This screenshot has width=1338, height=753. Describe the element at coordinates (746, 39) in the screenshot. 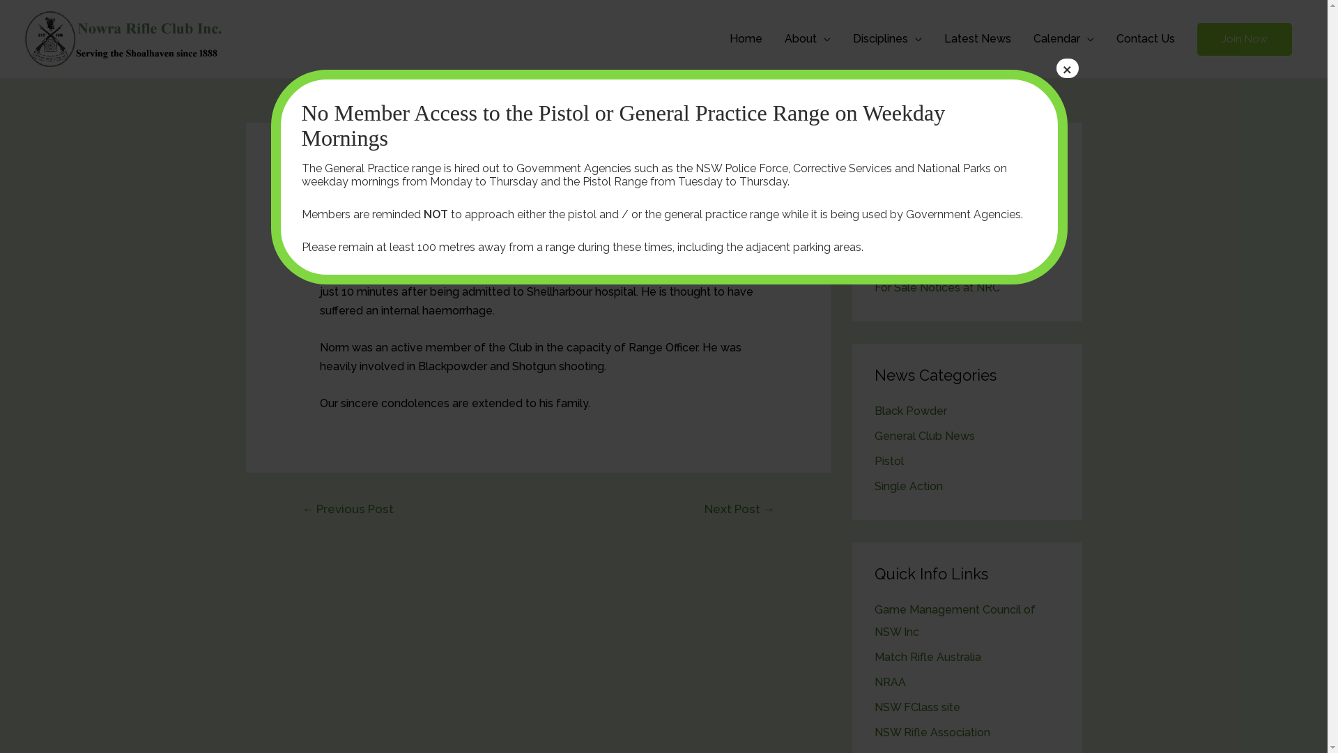

I see `Home` at that location.